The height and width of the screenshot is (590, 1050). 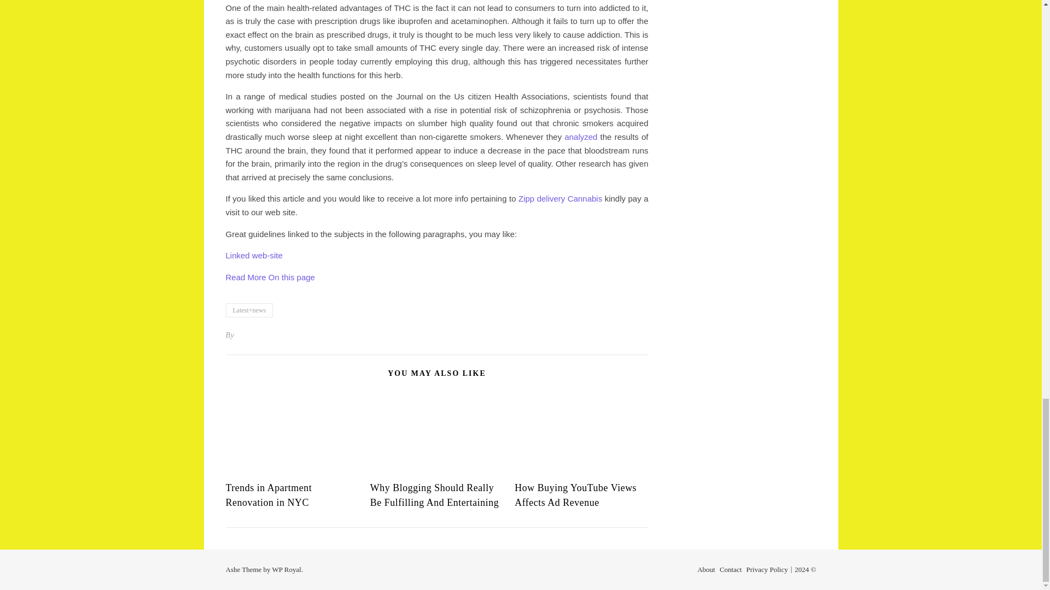 I want to click on Contact, so click(x=730, y=569).